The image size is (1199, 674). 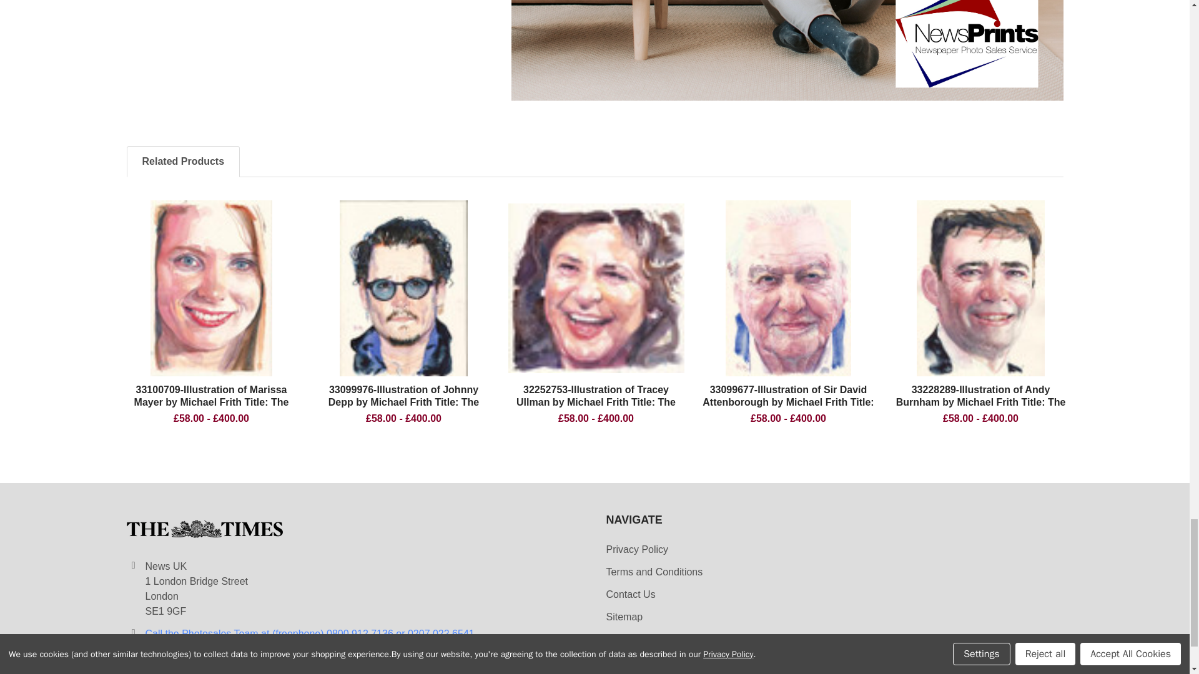 What do you see at coordinates (211, 288) in the screenshot?
I see `image 1` at bounding box center [211, 288].